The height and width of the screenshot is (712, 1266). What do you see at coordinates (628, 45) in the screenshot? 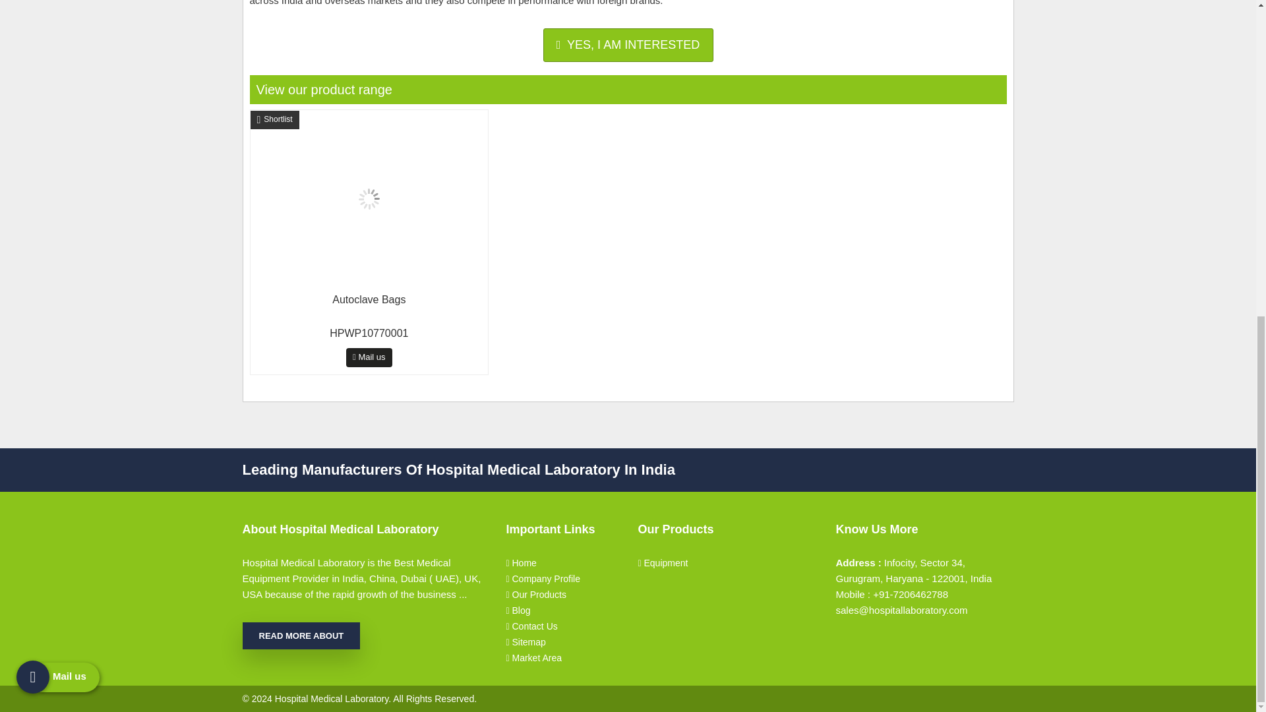
I see `Mail us` at bounding box center [628, 45].